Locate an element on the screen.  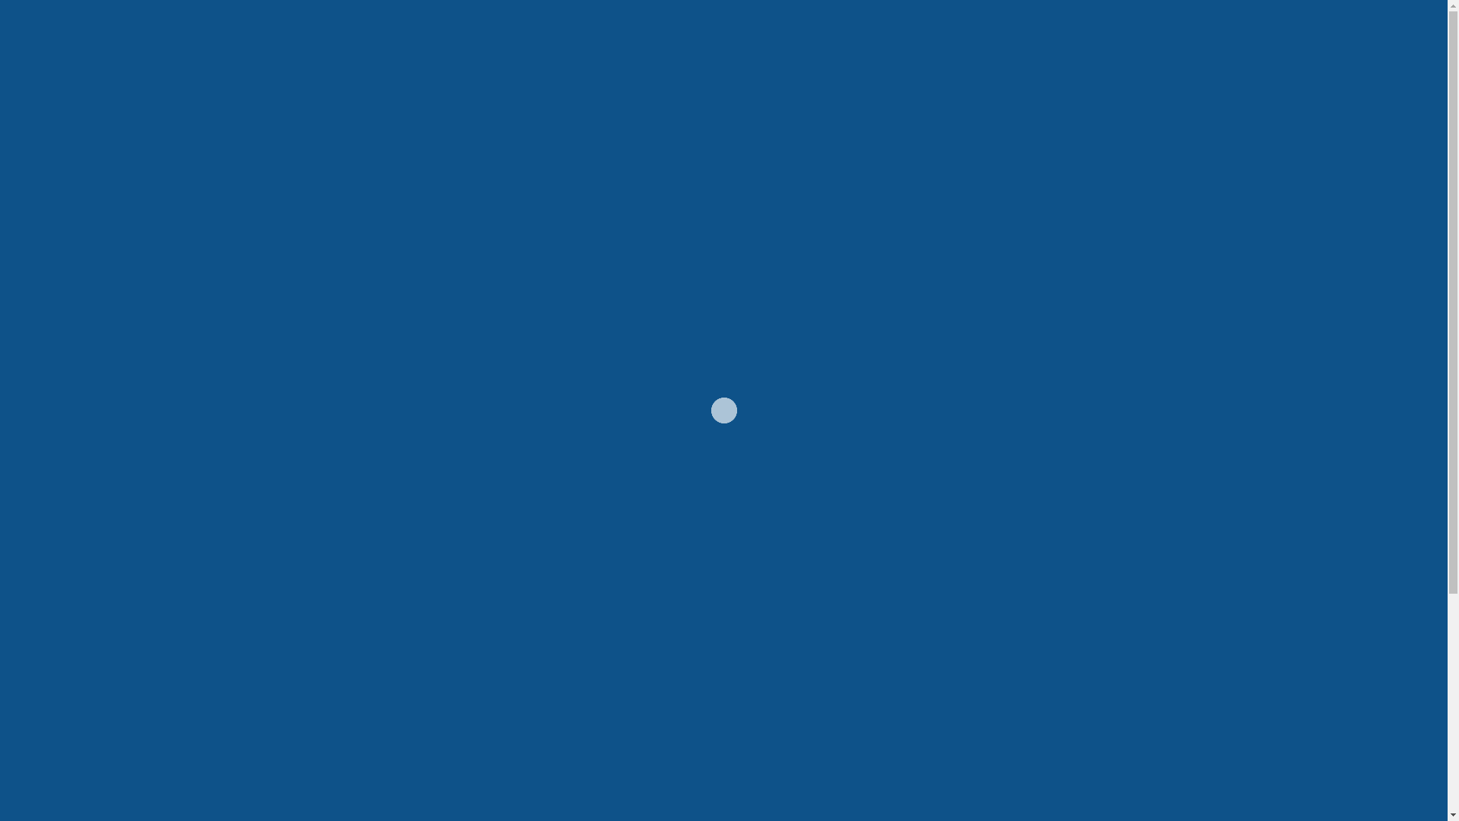
Go to homepage is located at coordinates (724, 414).